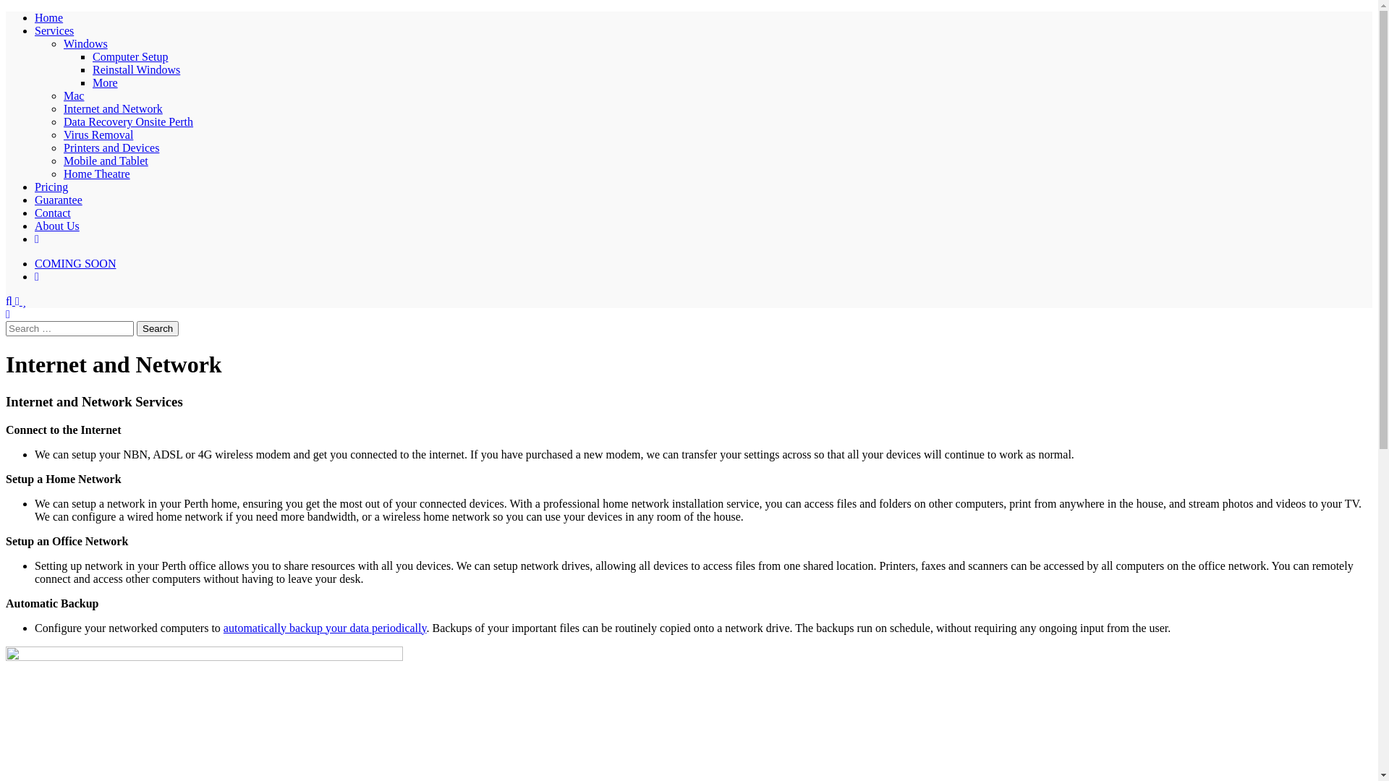 This screenshot has width=1389, height=781. I want to click on Internet and Network, so click(113, 108).